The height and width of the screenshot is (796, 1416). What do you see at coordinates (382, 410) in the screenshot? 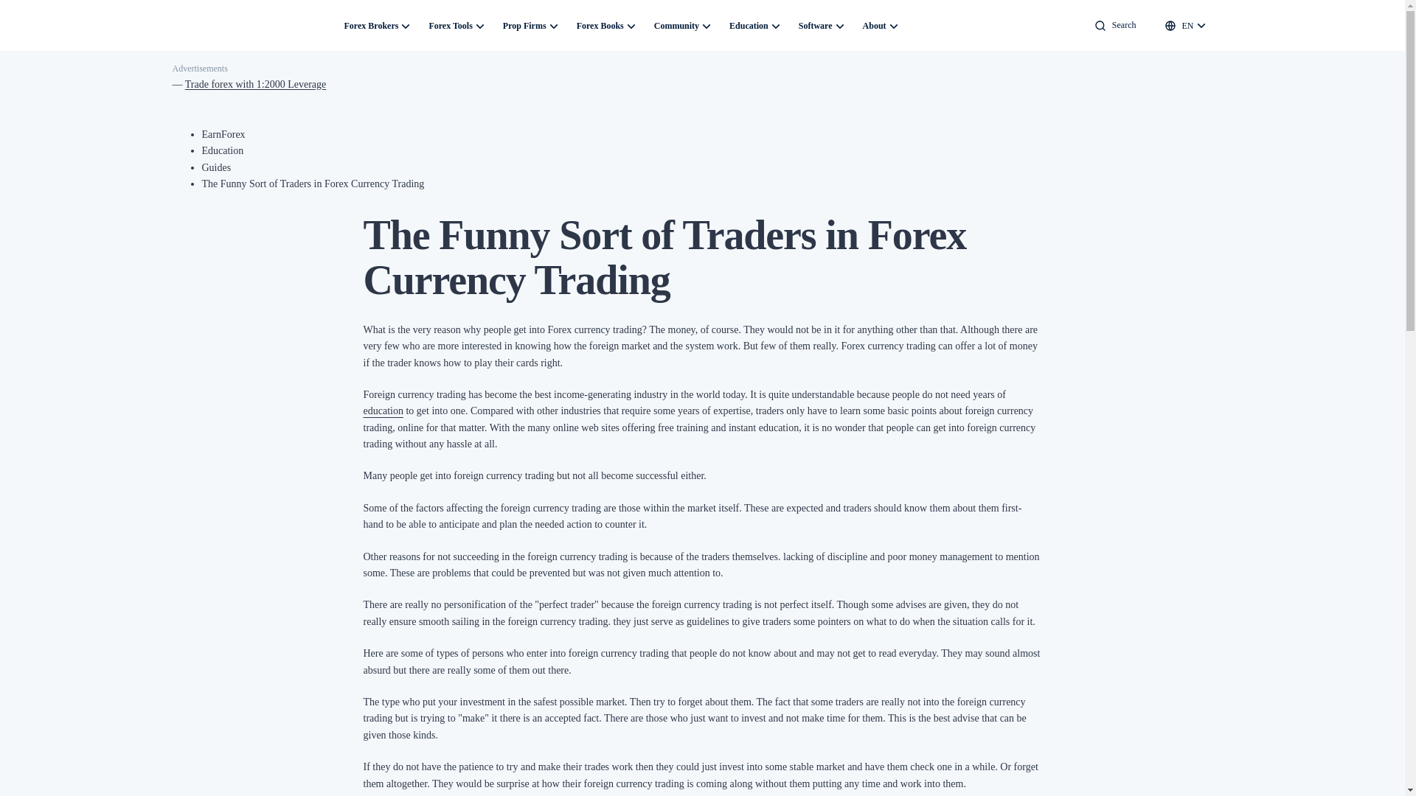
I see `education` at bounding box center [382, 410].